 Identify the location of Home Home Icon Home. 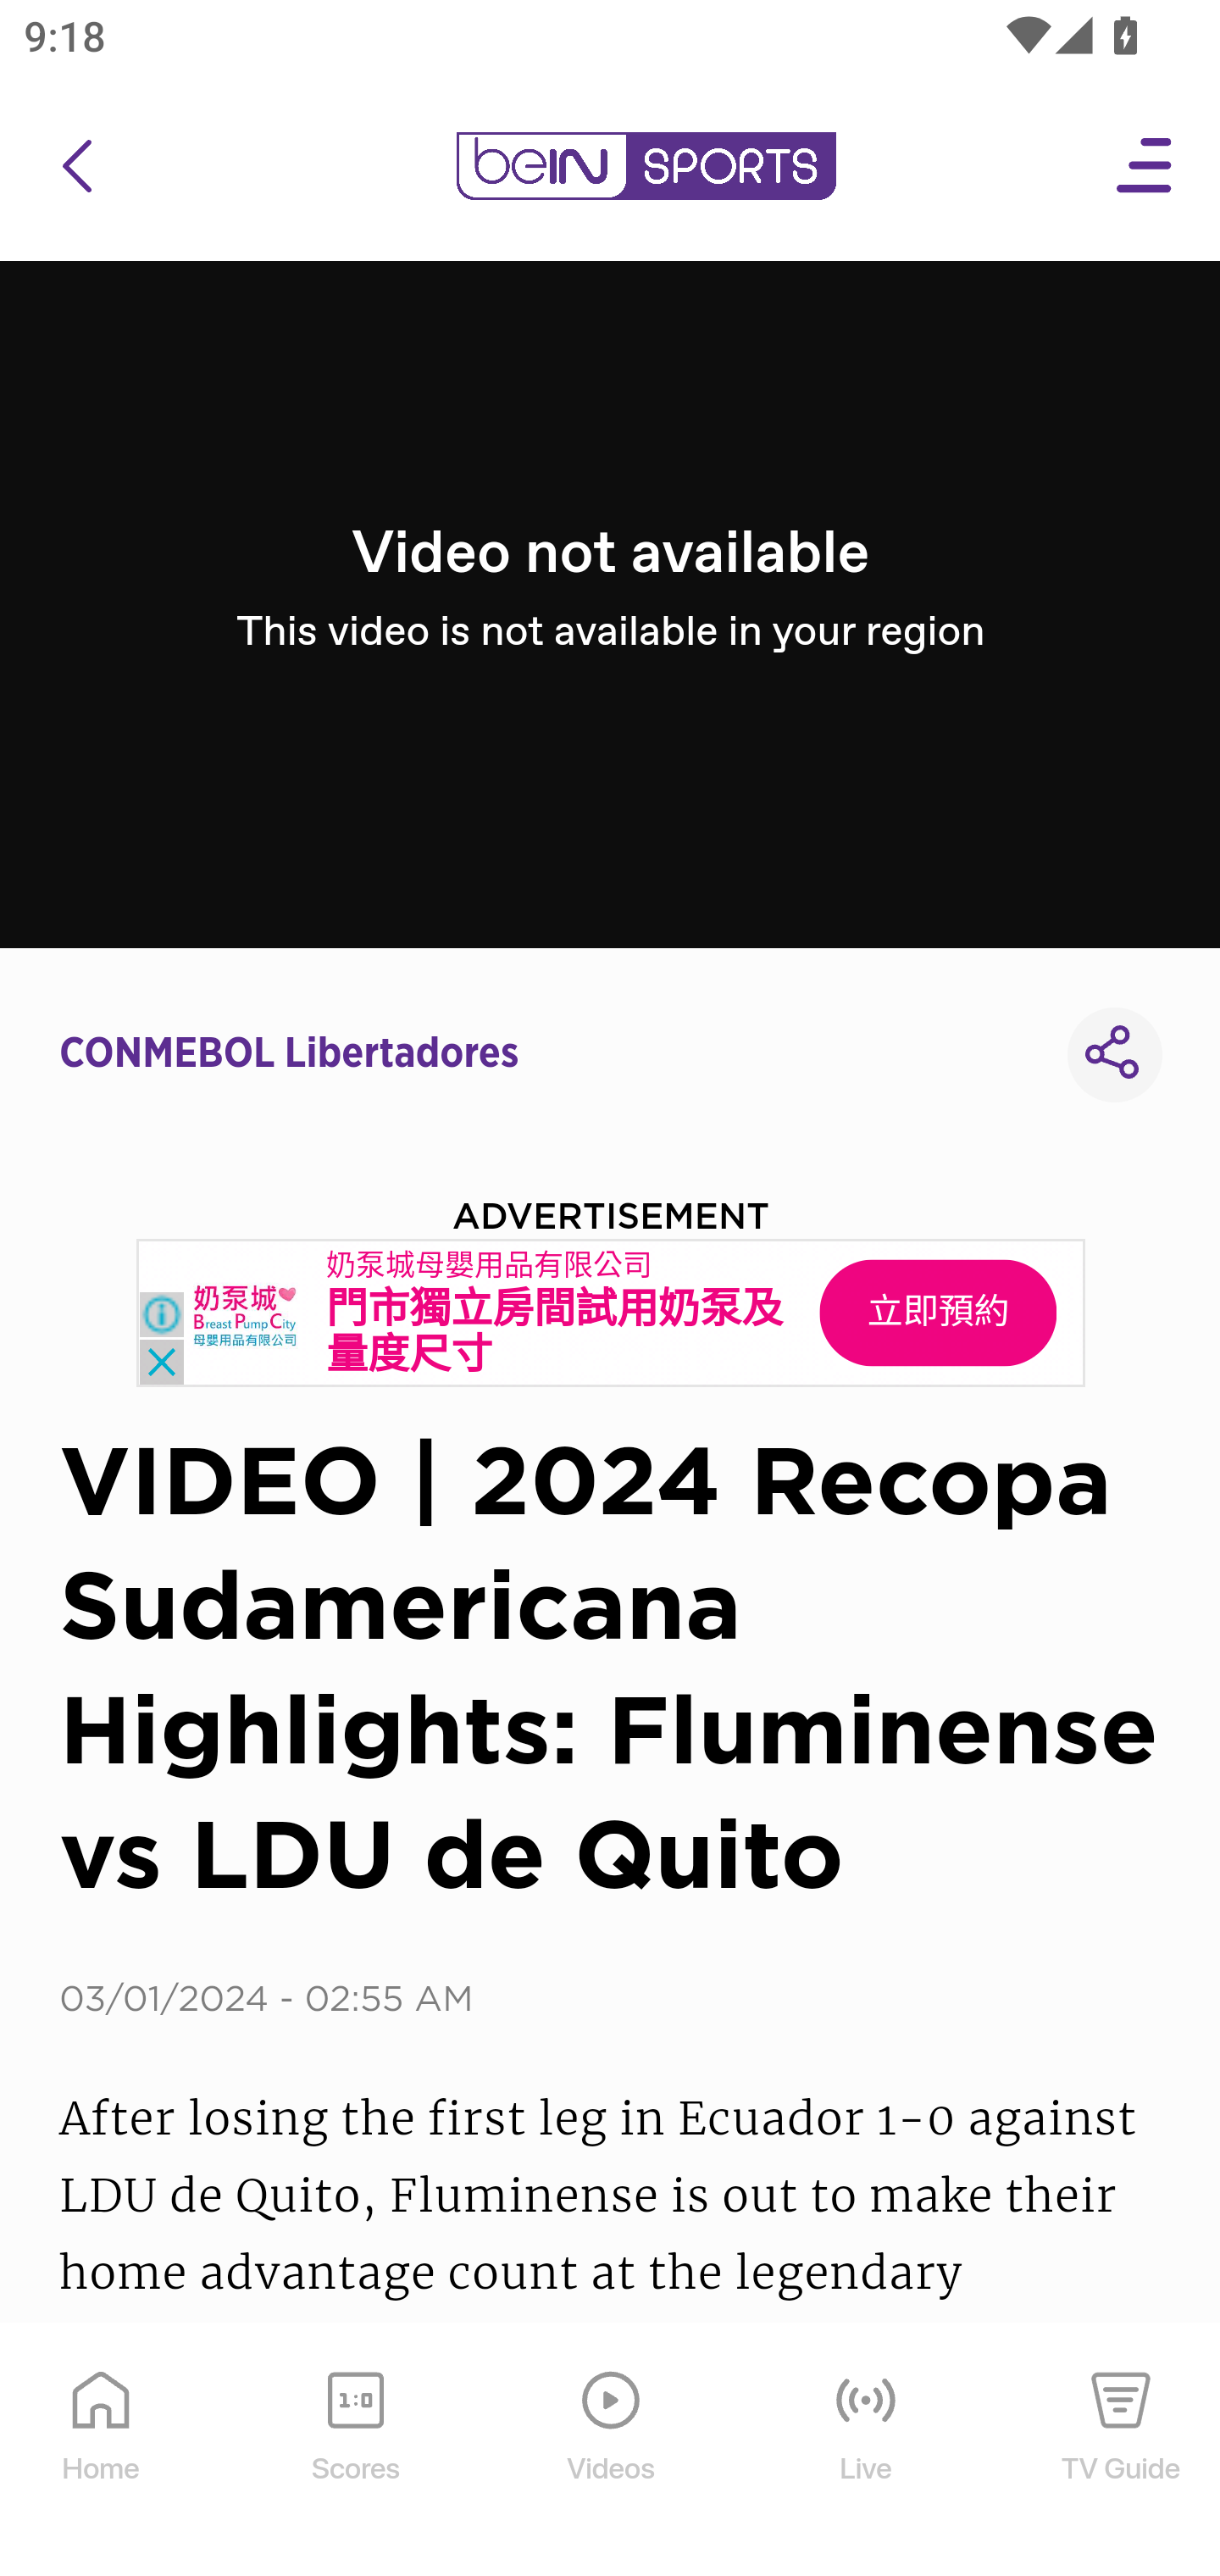
(102, 2451).